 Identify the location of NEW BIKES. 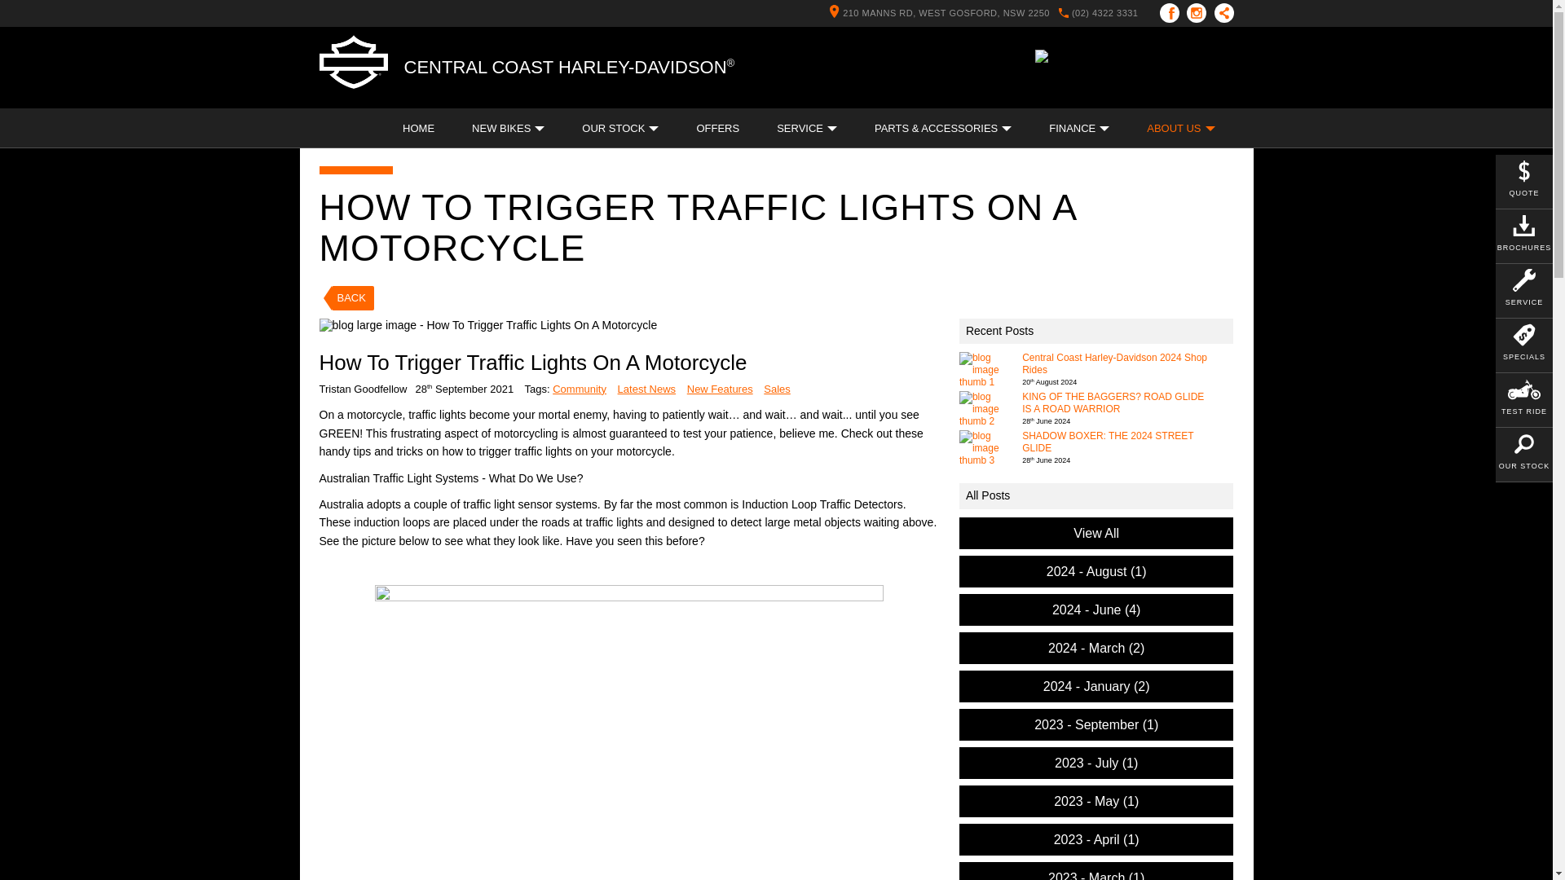
(509, 128).